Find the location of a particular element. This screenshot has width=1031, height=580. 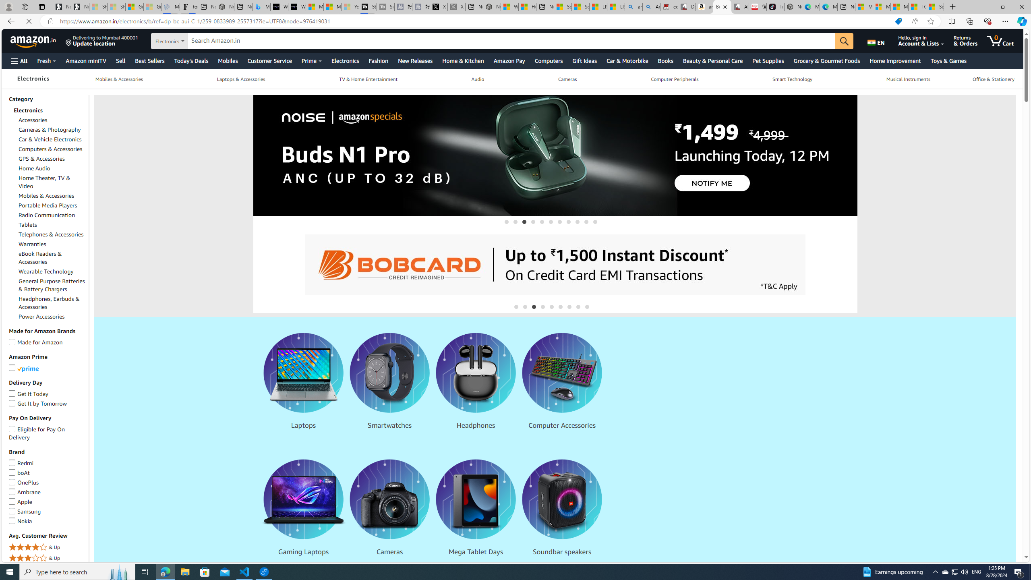

Returns & Orders is located at coordinates (971, 41).